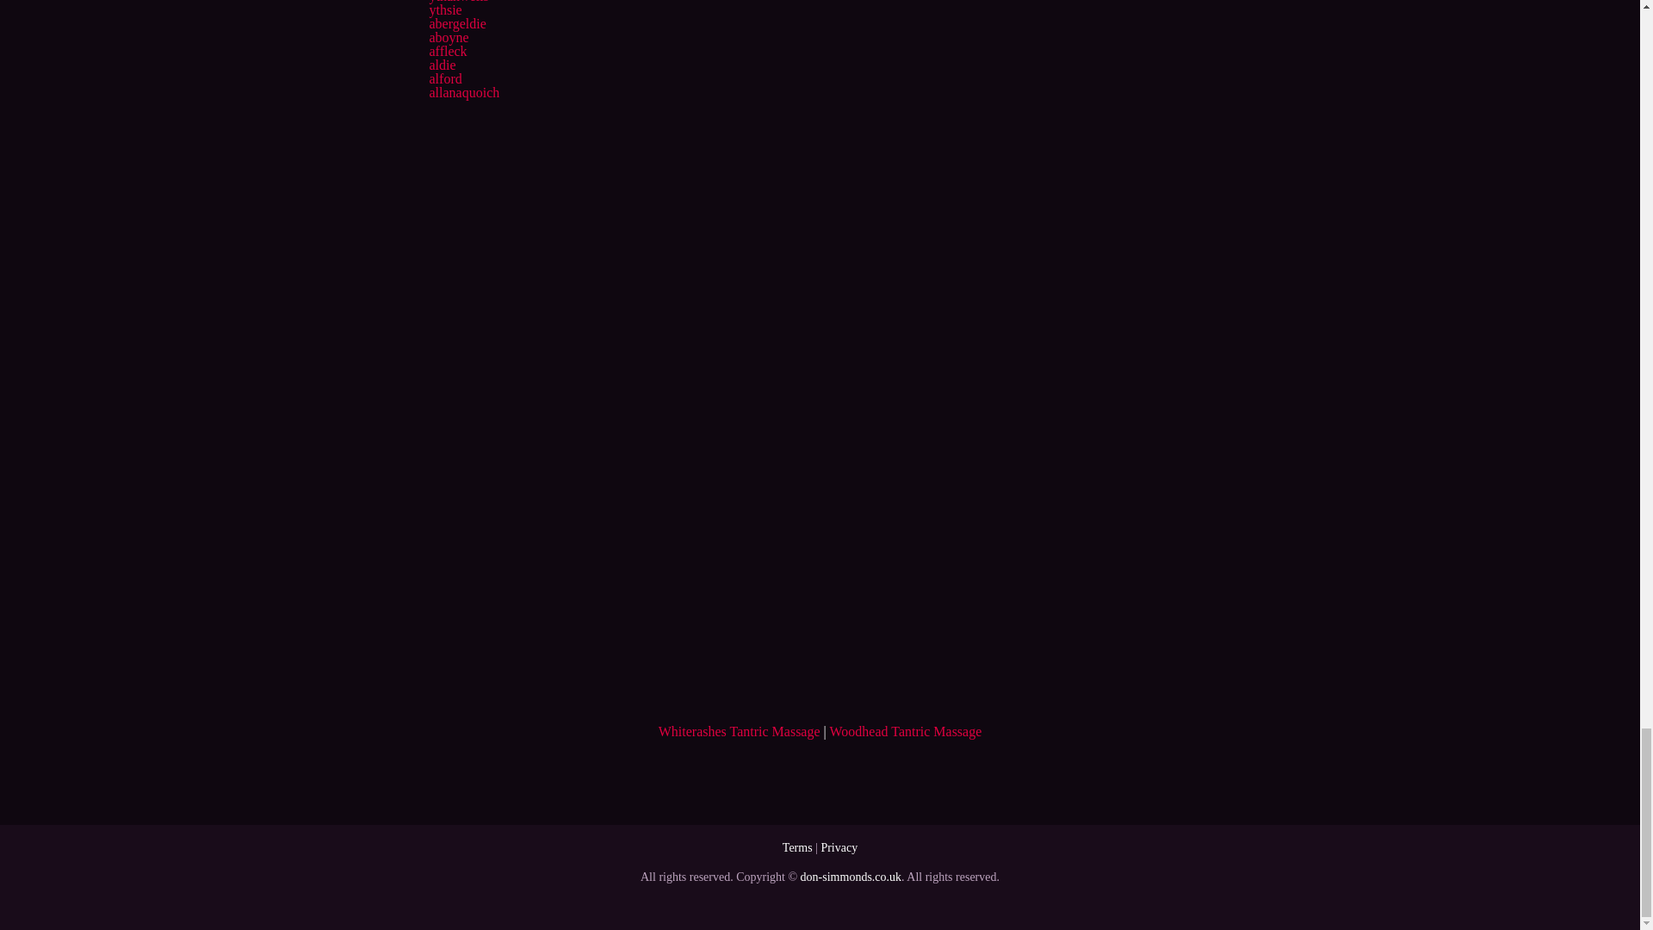  Describe the element at coordinates (447, 51) in the screenshot. I see `affleck` at that location.